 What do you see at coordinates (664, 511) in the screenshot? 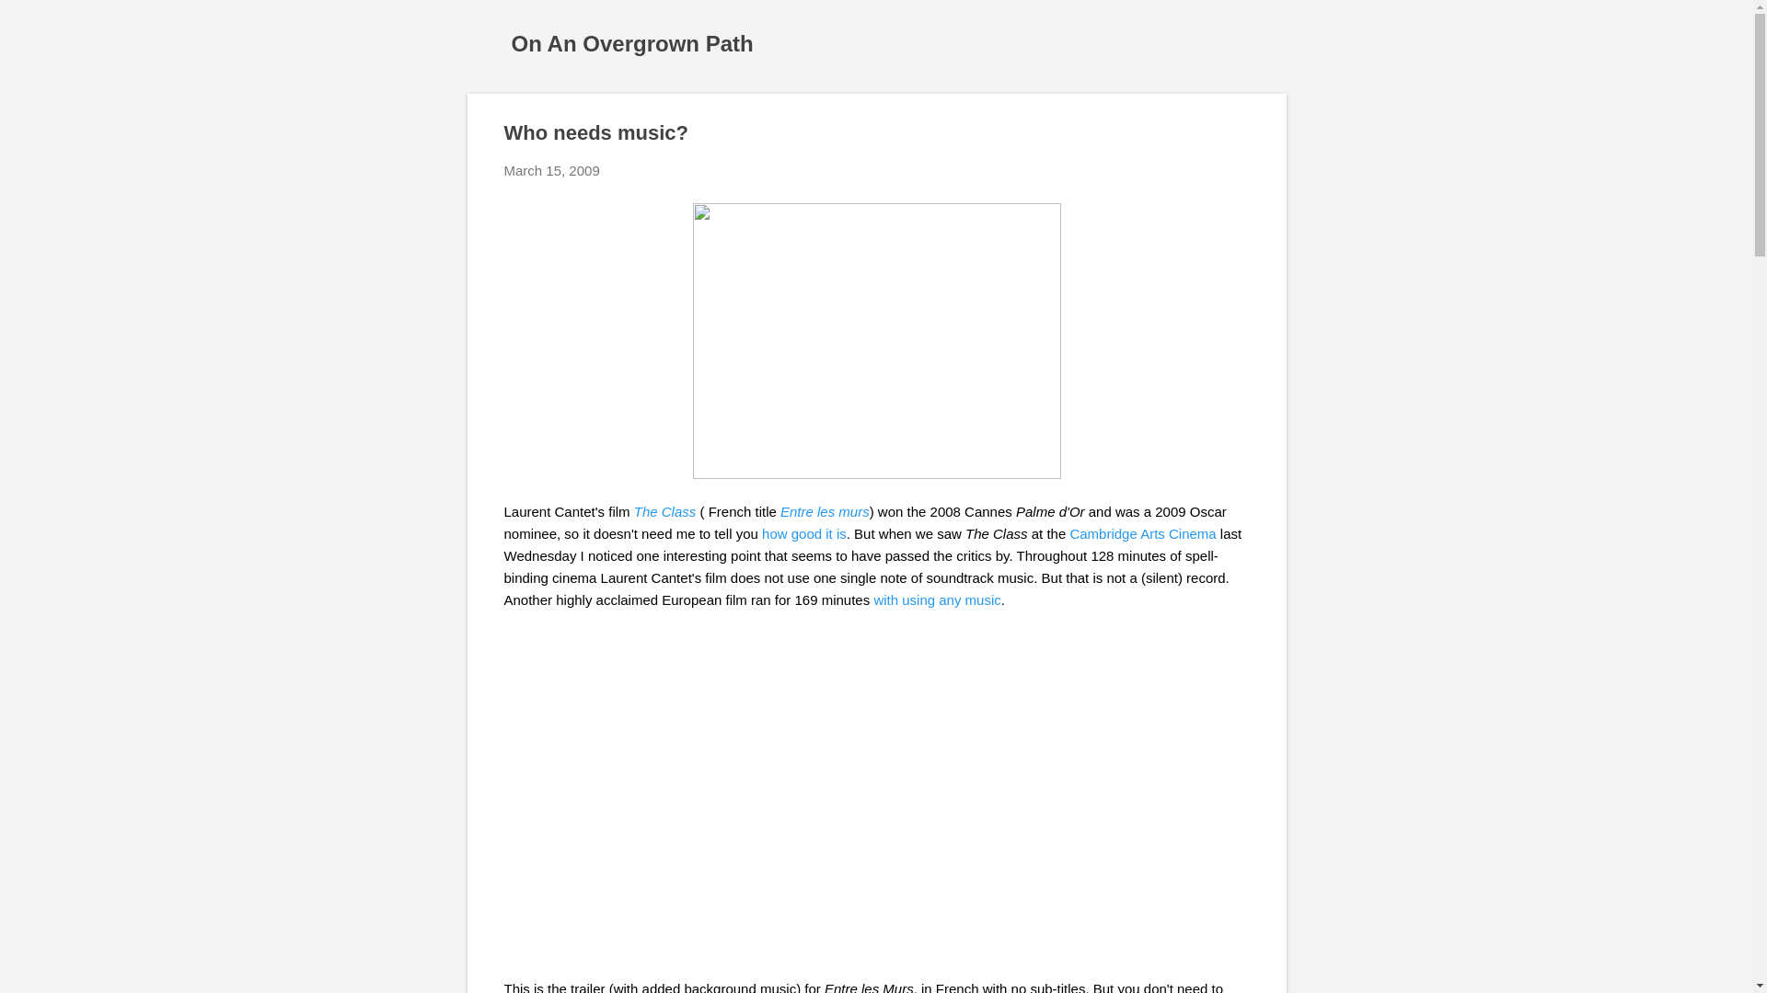
I see `The Class` at bounding box center [664, 511].